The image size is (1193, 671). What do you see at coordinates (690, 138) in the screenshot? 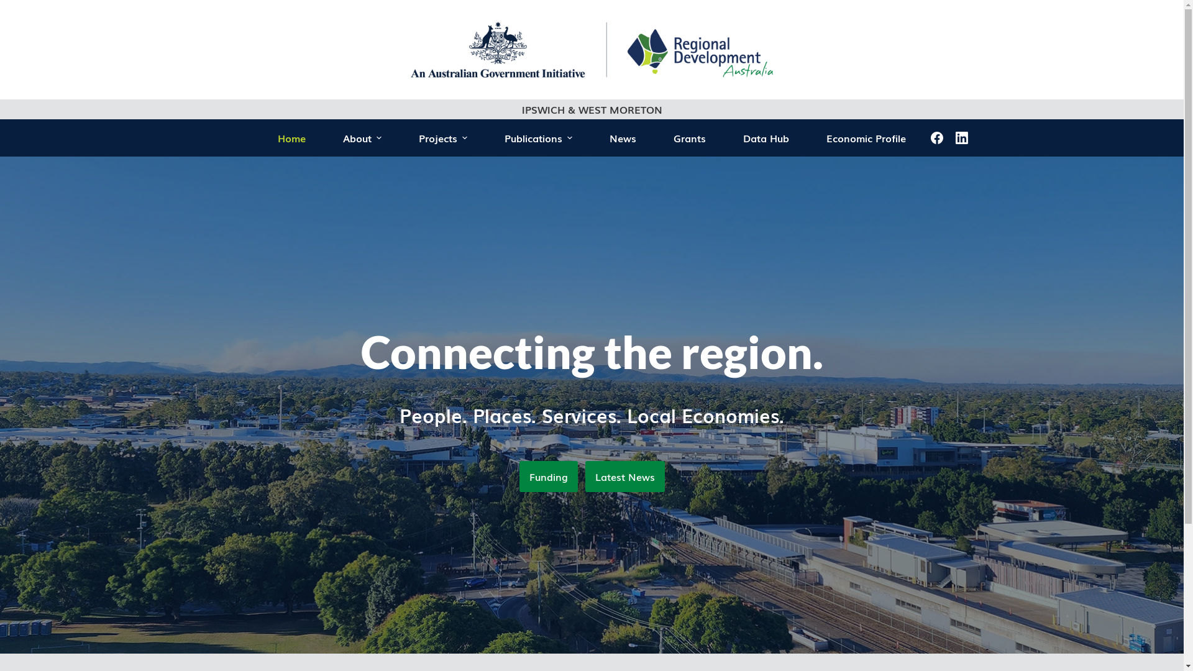
I see `Grants` at bounding box center [690, 138].